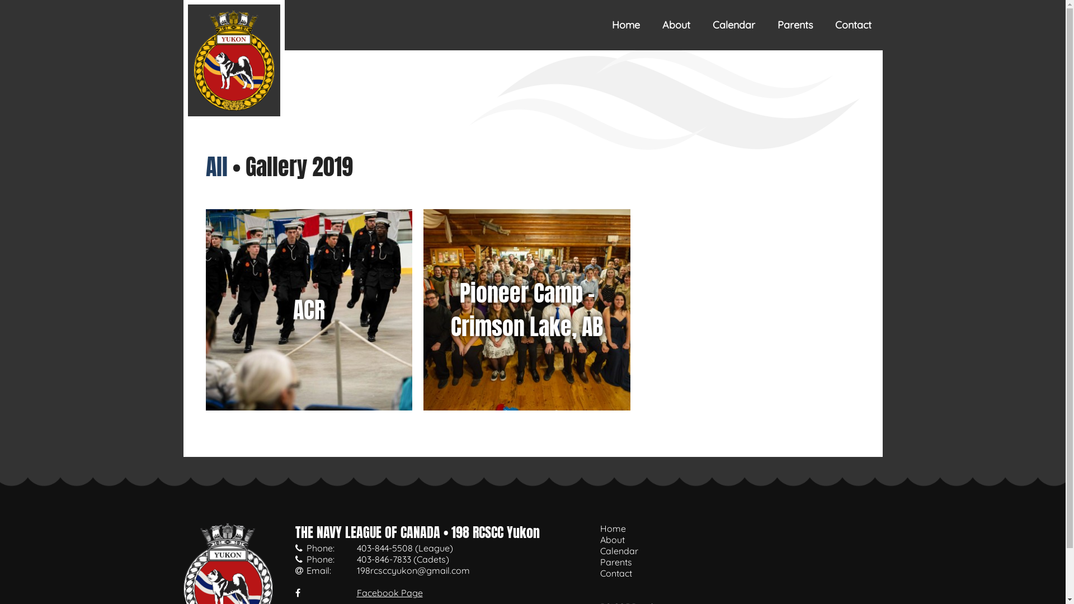 Image resolution: width=1074 pixels, height=604 pixels. I want to click on Calendar, so click(734, 25).